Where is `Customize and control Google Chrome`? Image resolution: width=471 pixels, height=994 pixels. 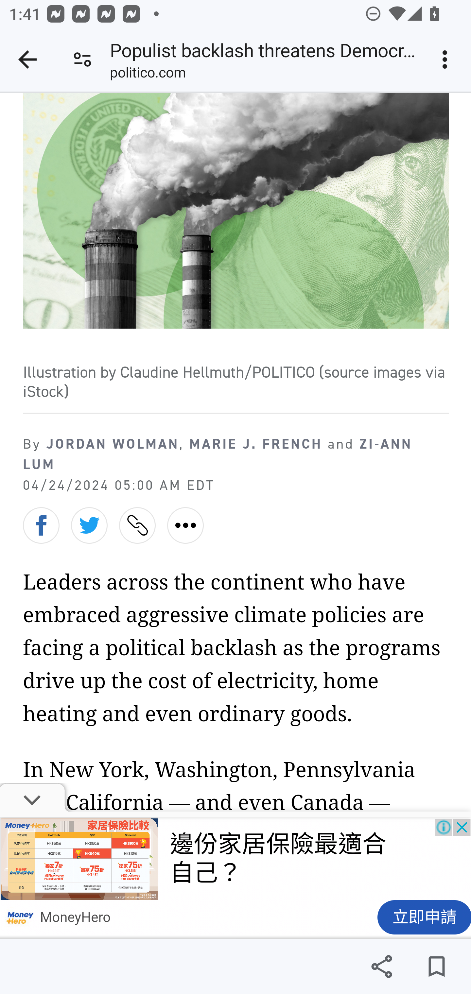
Customize and control Google Chrome is located at coordinates (447, 60).